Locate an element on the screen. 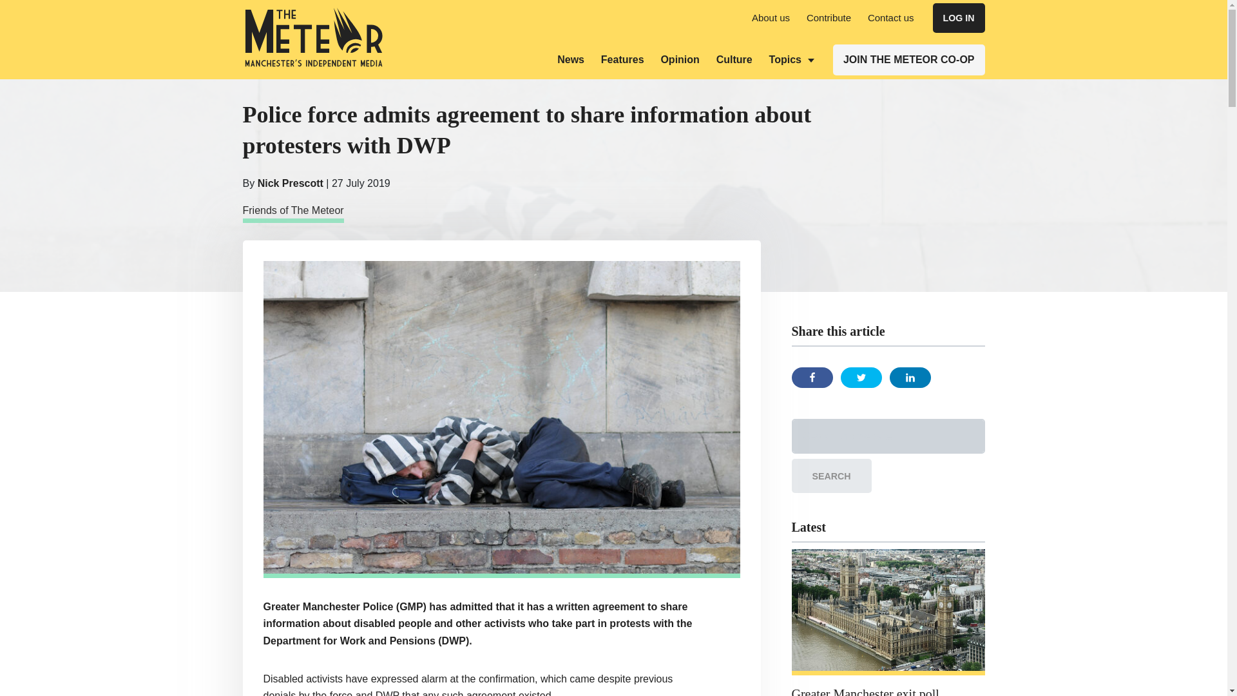 The width and height of the screenshot is (1237, 696). Friends of The Meteor is located at coordinates (292, 213).